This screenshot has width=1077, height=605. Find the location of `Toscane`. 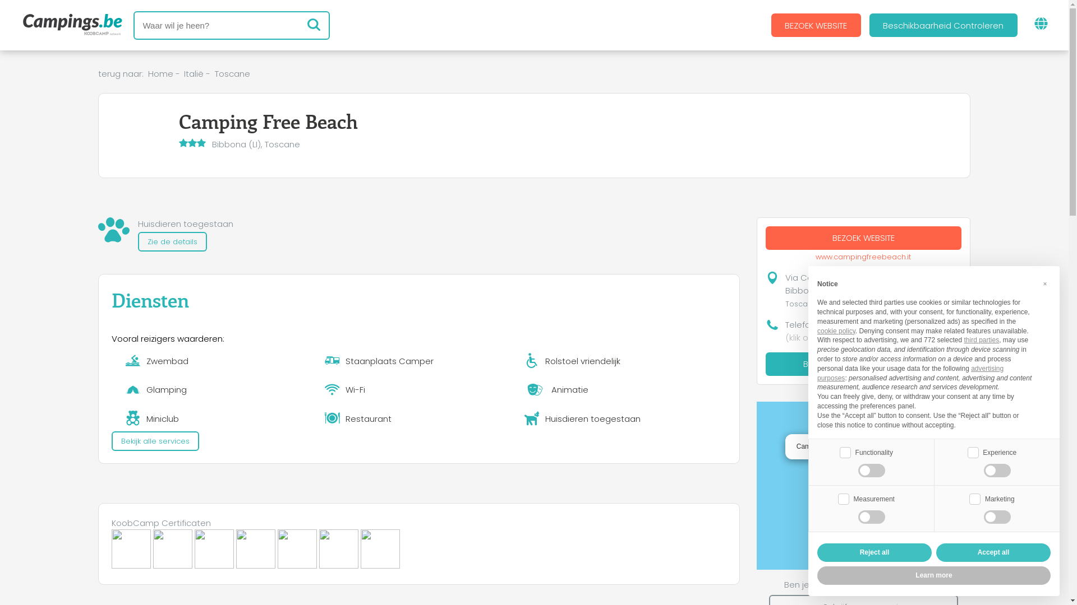

Toscane is located at coordinates (232, 74).